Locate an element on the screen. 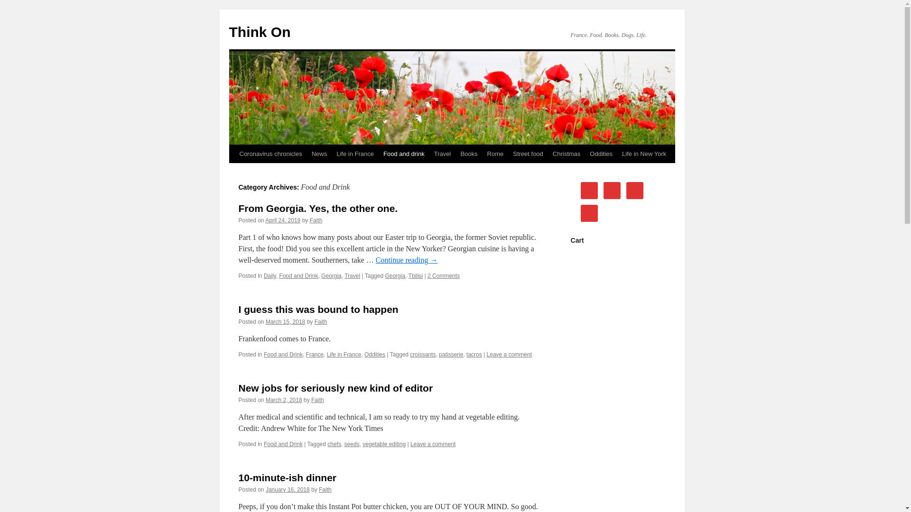  April 24, 2019 is located at coordinates (283, 220).